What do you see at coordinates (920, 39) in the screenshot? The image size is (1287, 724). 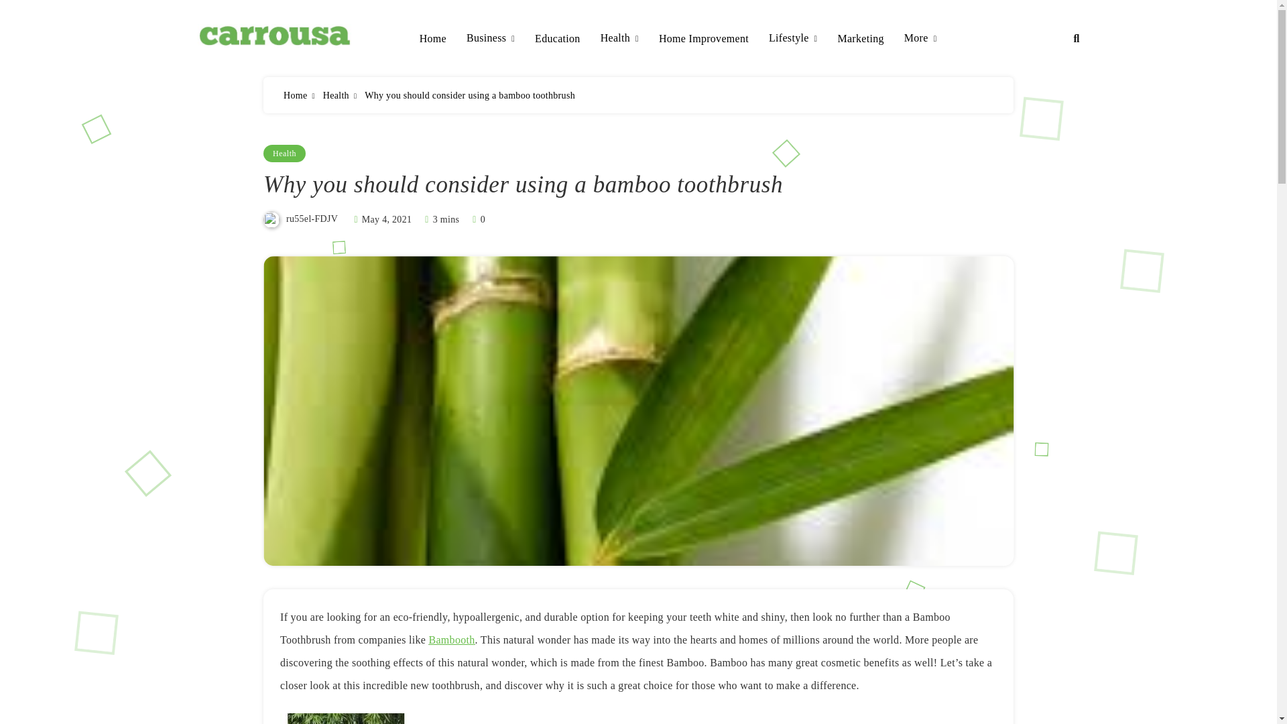 I see `More` at bounding box center [920, 39].